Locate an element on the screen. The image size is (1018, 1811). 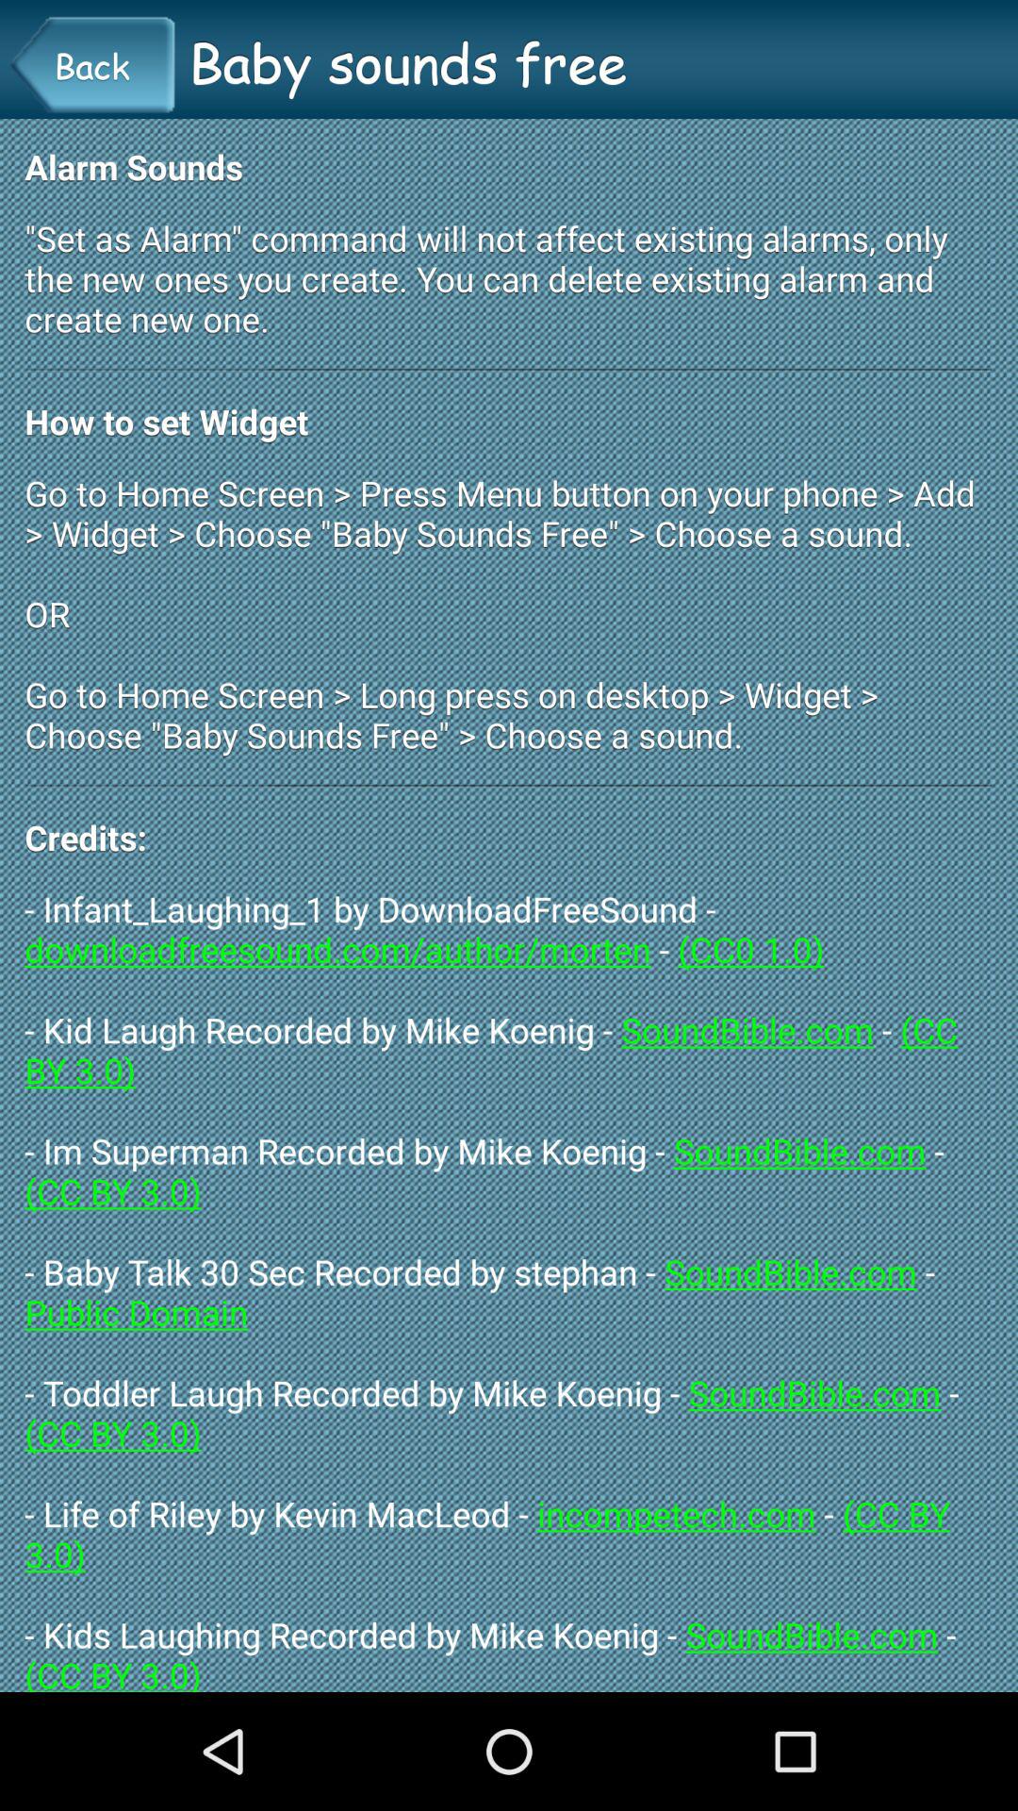
launch the infant_laughing_1 by downloadfreesound app is located at coordinates (509, 1288).